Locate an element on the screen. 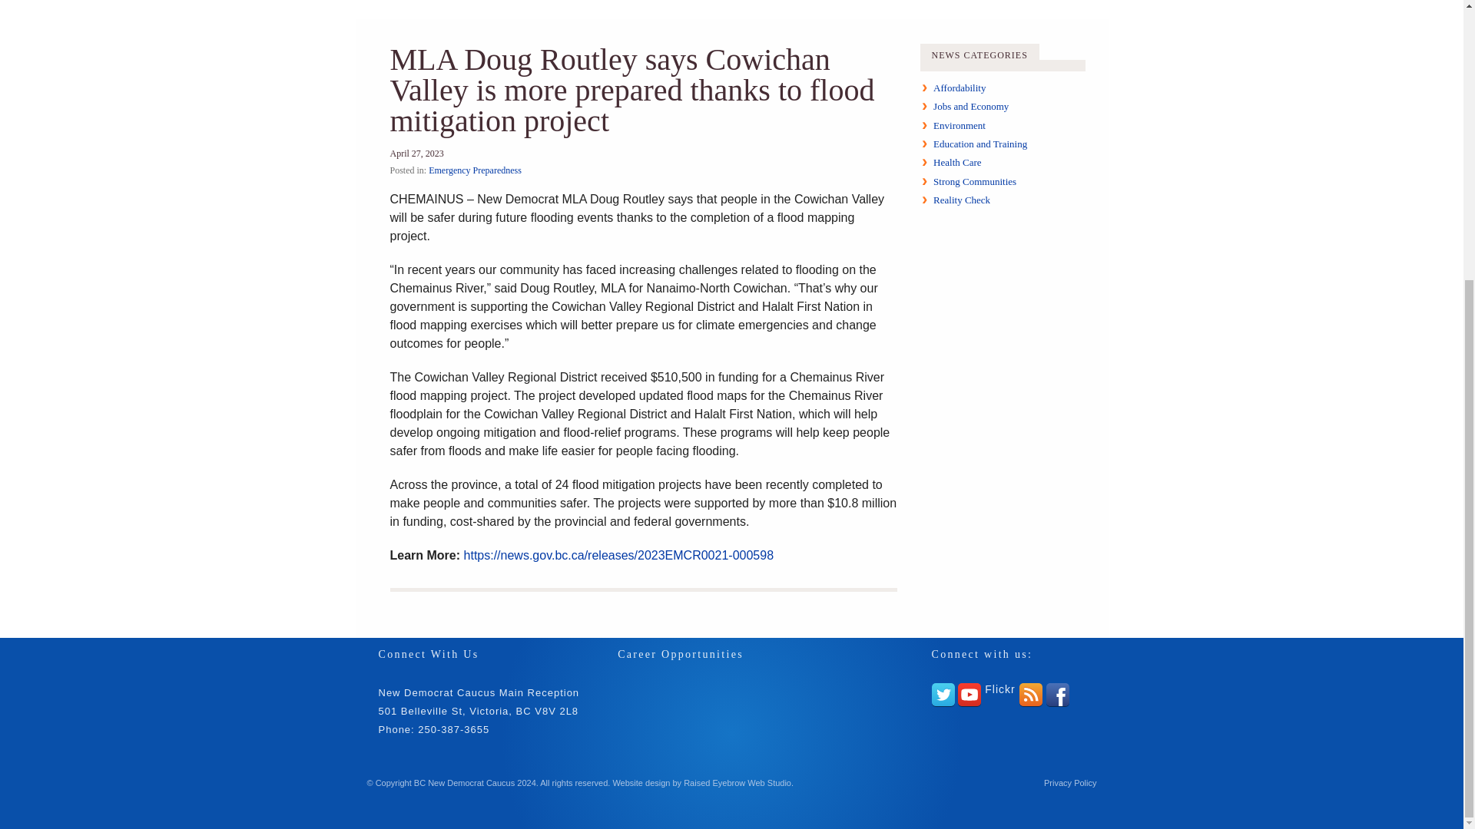  Flickr is located at coordinates (999, 689).